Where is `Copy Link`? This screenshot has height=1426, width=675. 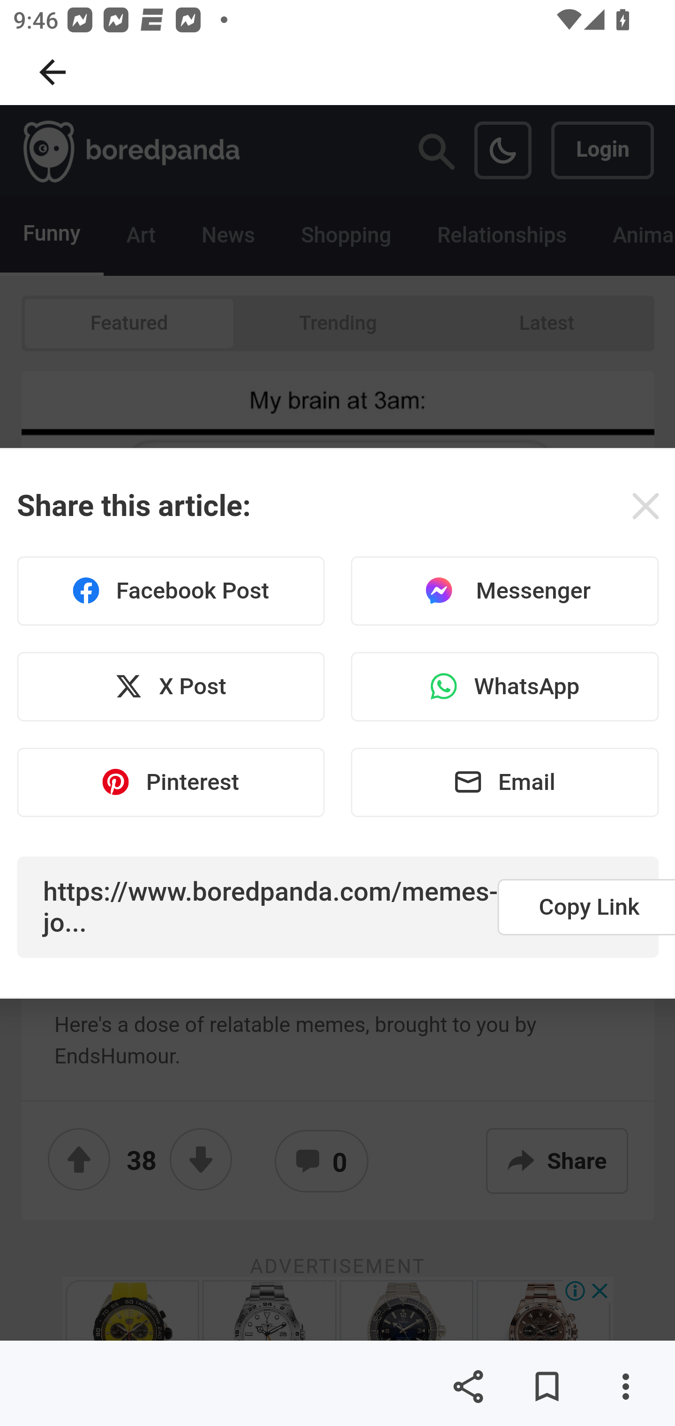
Copy Link is located at coordinates (586, 907).